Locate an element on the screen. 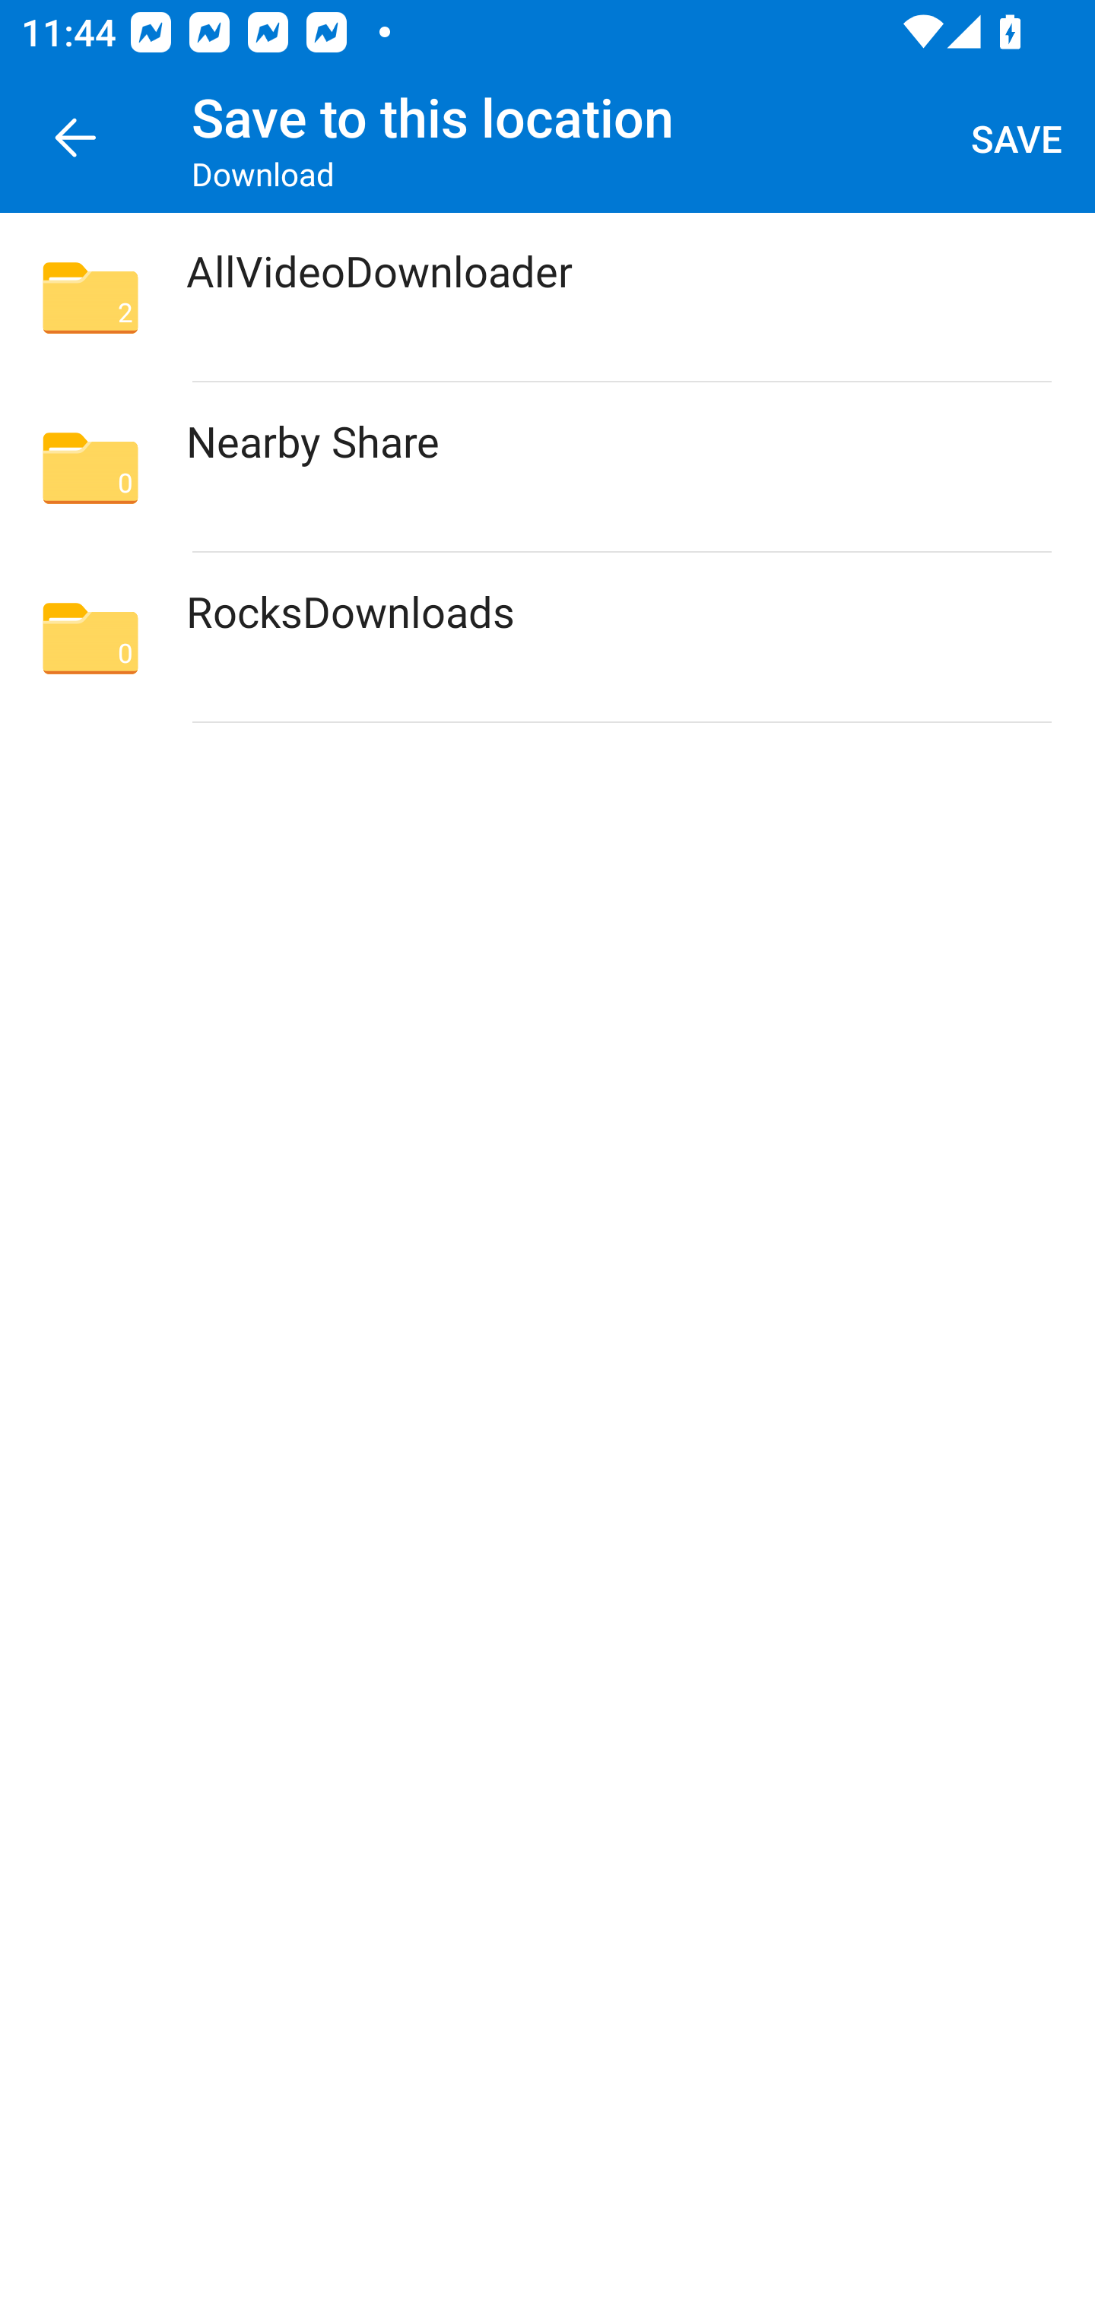 The height and width of the screenshot is (2311, 1095). SAVE is located at coordinates (1017, 138).